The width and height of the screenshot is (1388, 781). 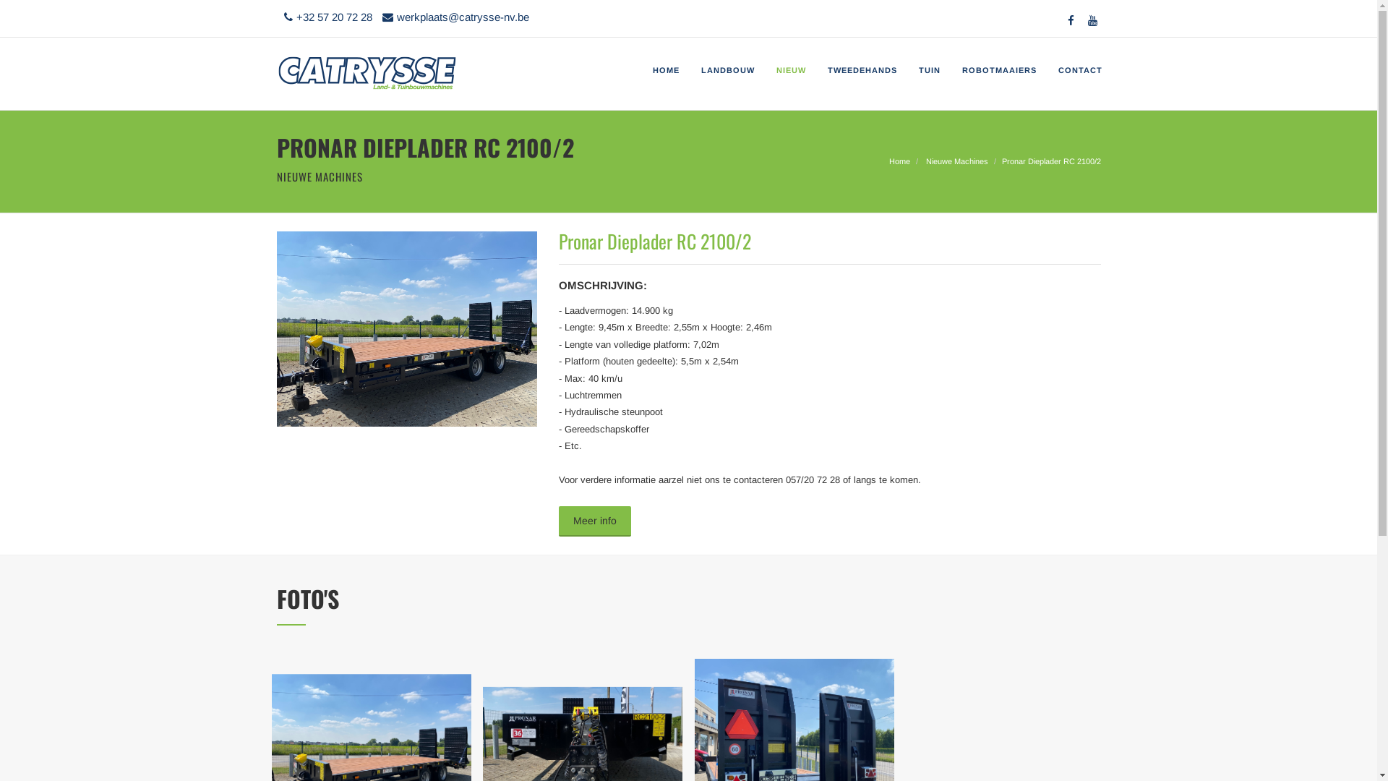 What do you see at coordinates (324, 17) in the screenshot?
I see `+32 57 20 72 28` at bounding box center [324, 17].